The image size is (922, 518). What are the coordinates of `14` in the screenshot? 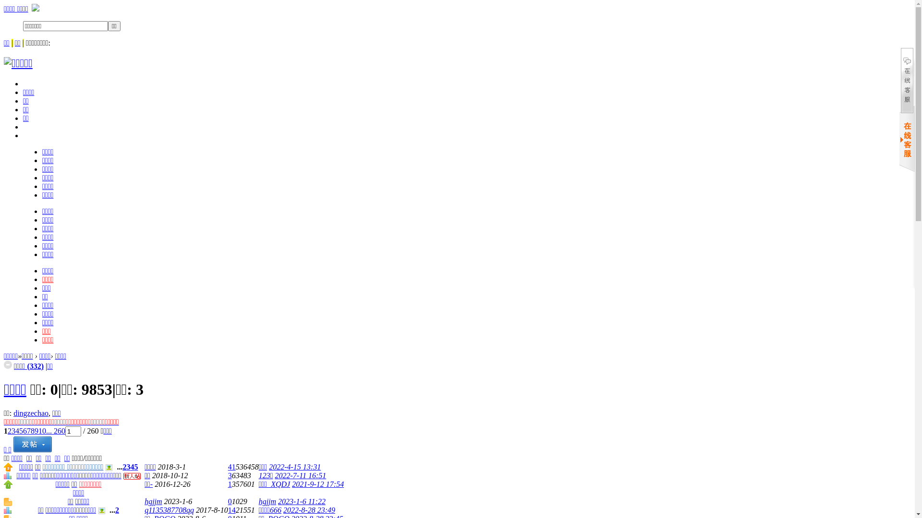 It's located at (232, 510).